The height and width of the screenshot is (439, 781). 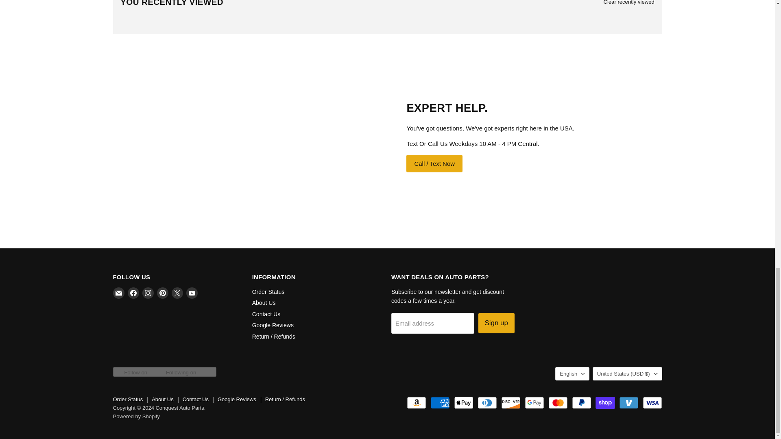 I want to click on Pinterest, so click(x=163, y=293).